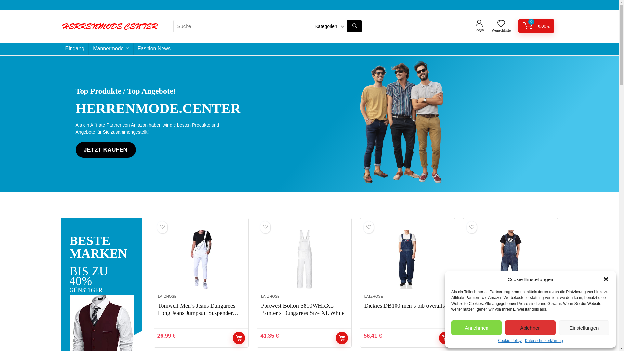  Describe the element at coordinates (445, 338) in the screenshot. I see `JETZT BEI AMAZON KAUFEN` at that location.